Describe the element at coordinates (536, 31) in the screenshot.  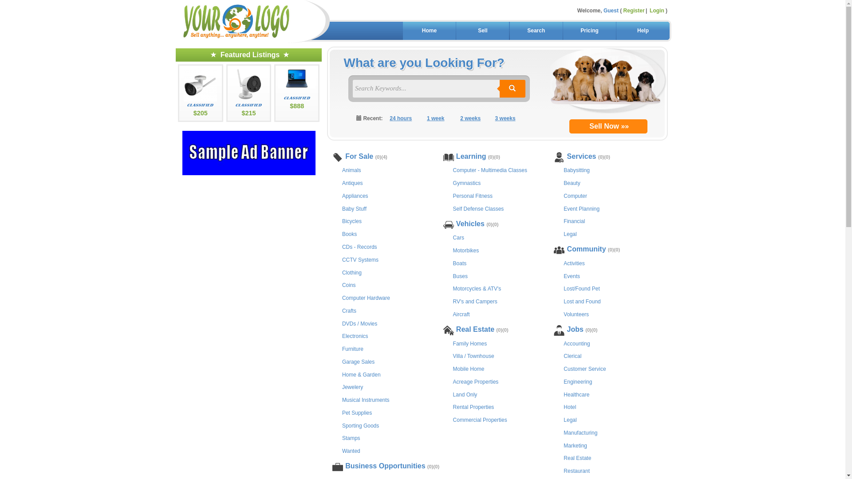
I see `  Search  ` at that location.